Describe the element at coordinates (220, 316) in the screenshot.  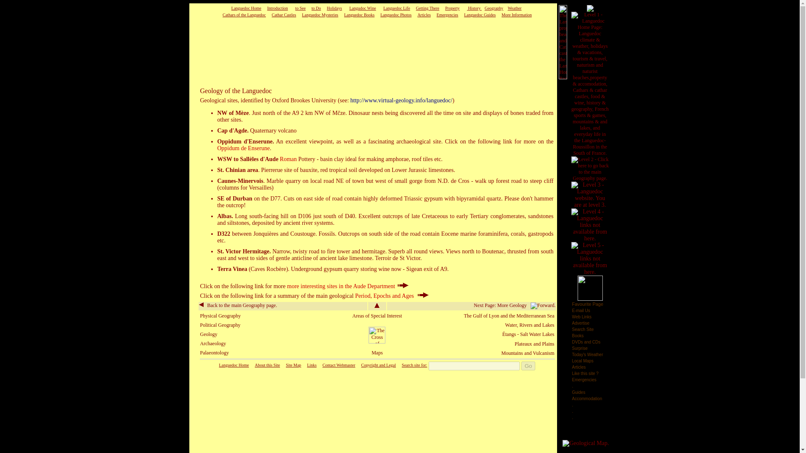
I see `Physical Geography` at that location.